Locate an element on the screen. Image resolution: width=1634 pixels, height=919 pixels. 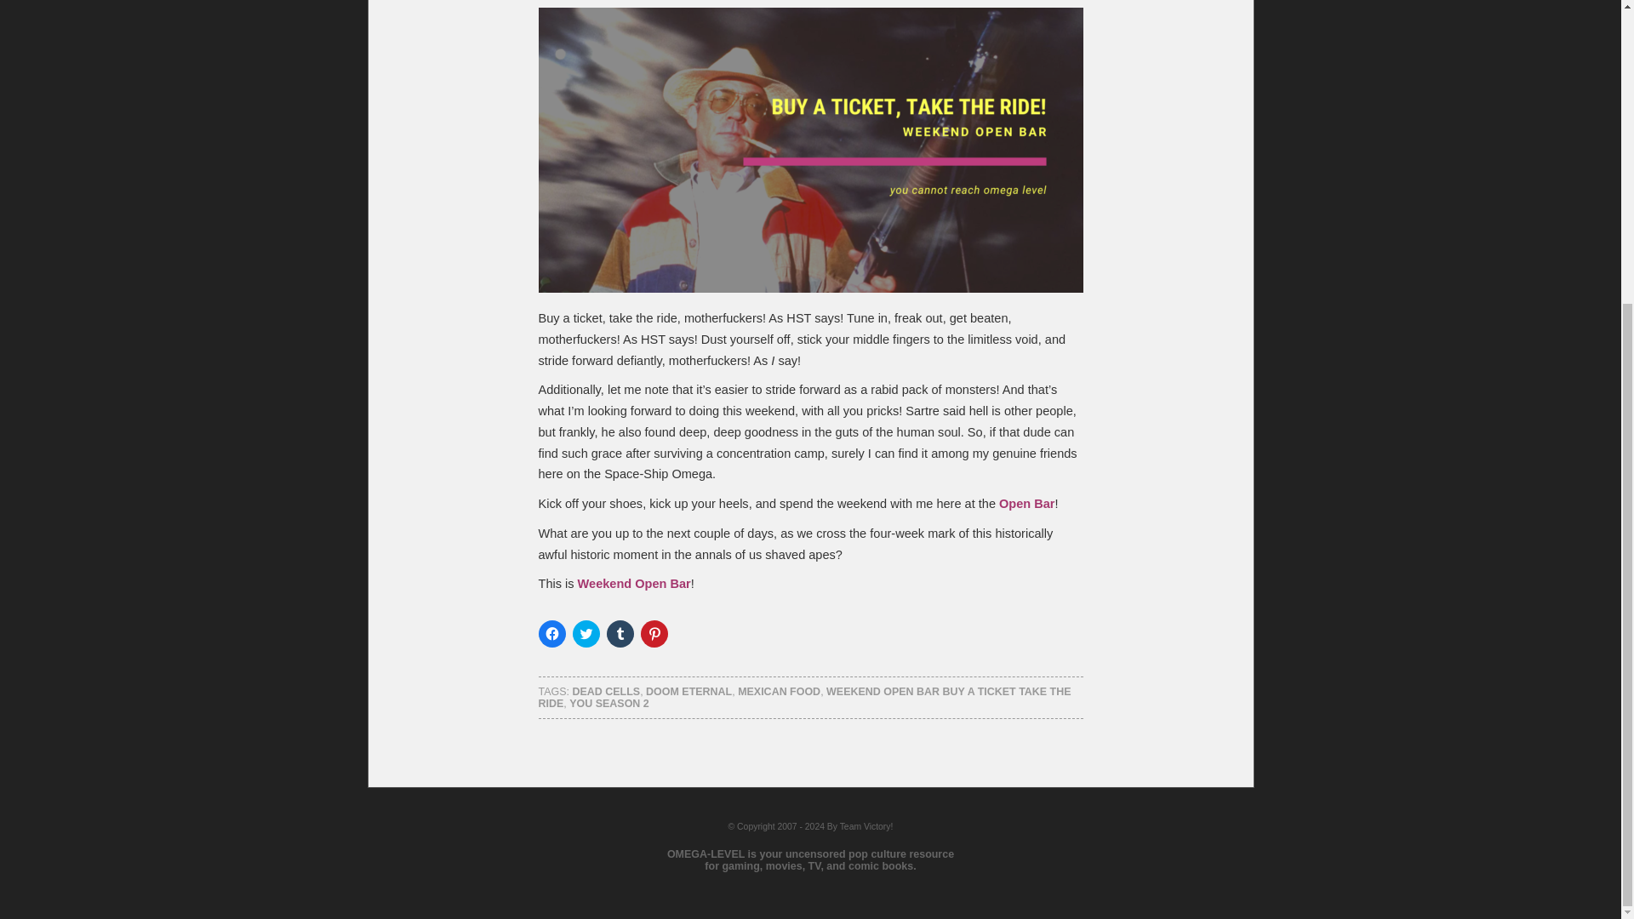
WEEKEND OPEN BAR BUY A TICKET TAKE THE RIDE is located at coordinates (803, 697).